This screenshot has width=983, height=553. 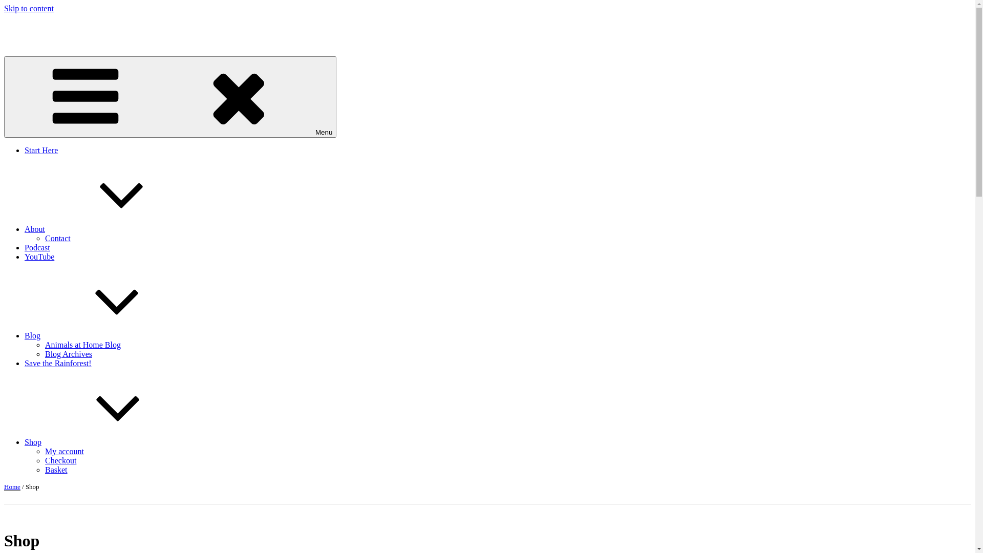 I want to click on Blog Archives, so click(x=69, y=354).